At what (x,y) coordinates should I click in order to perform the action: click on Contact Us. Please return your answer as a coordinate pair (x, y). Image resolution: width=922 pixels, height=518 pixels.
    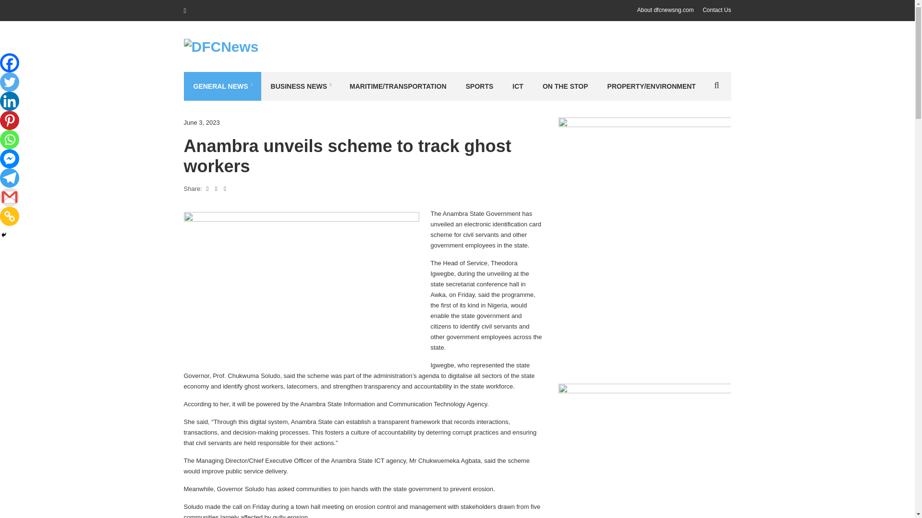
    Looking at the image, I should click on (716, 10).